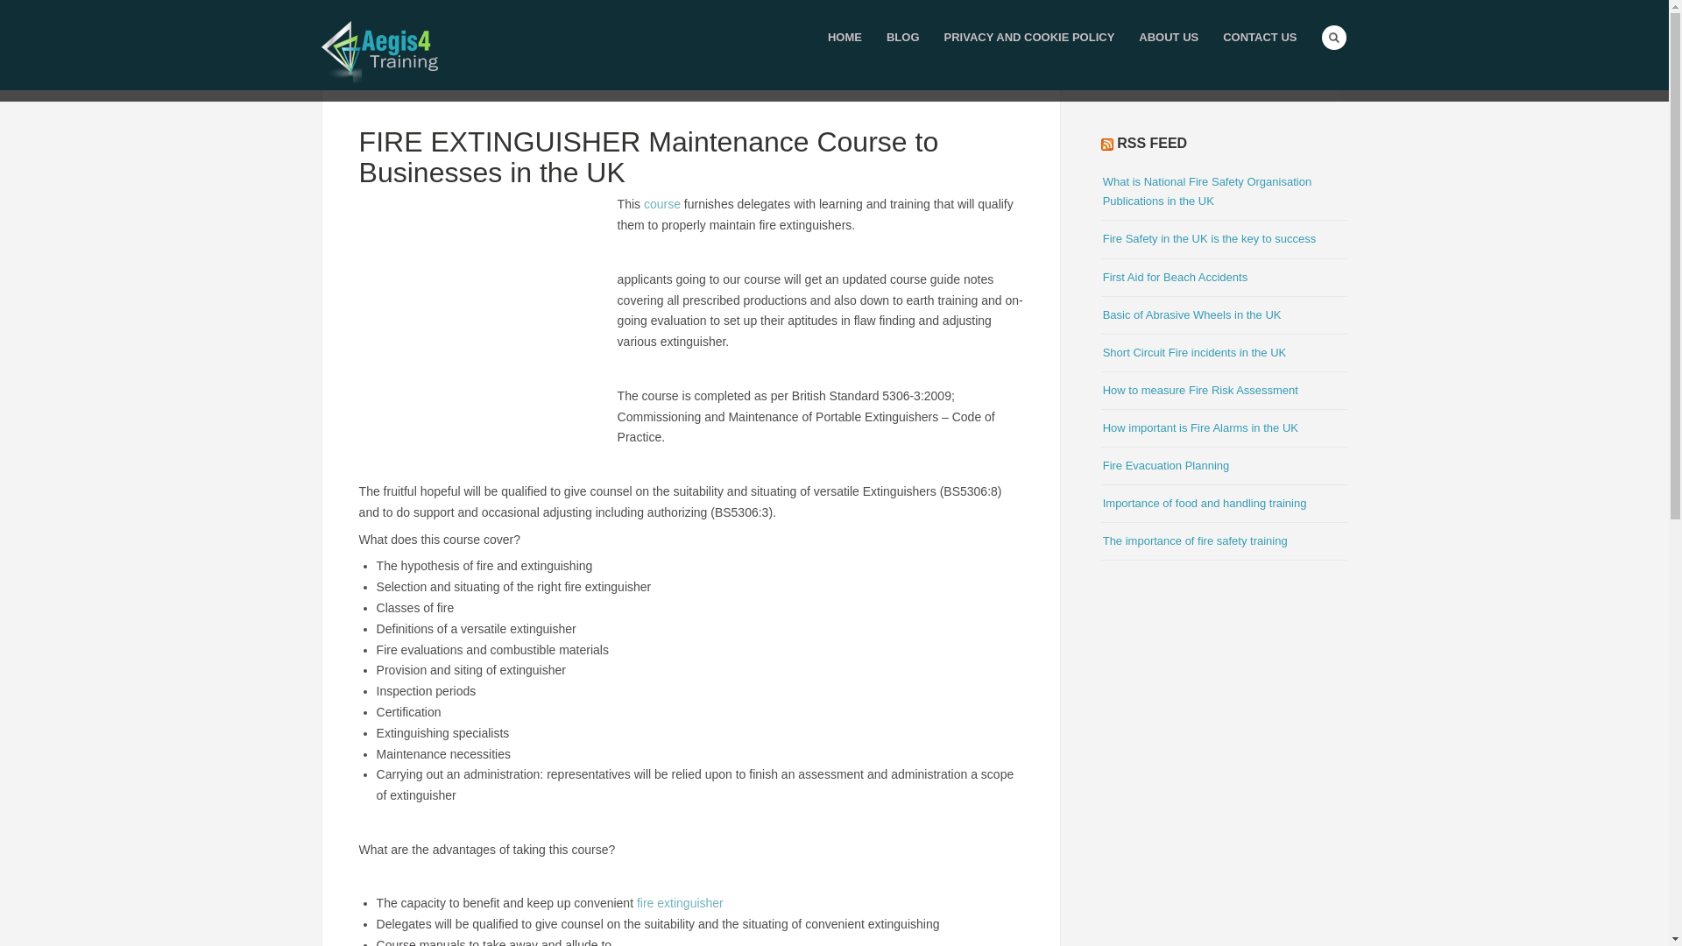  Describe the element at coordinates (1195, 541) in the screenshot. I see `The importance of fire safety training` at that location.